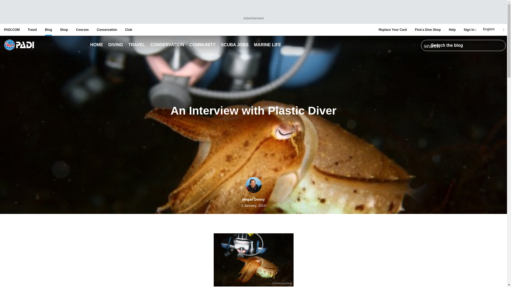 The height and width of the screenshot is (287, 511). Describe the element at coordinates (393, 29) in the screenshot. I see `Replace Your Card` at that location.